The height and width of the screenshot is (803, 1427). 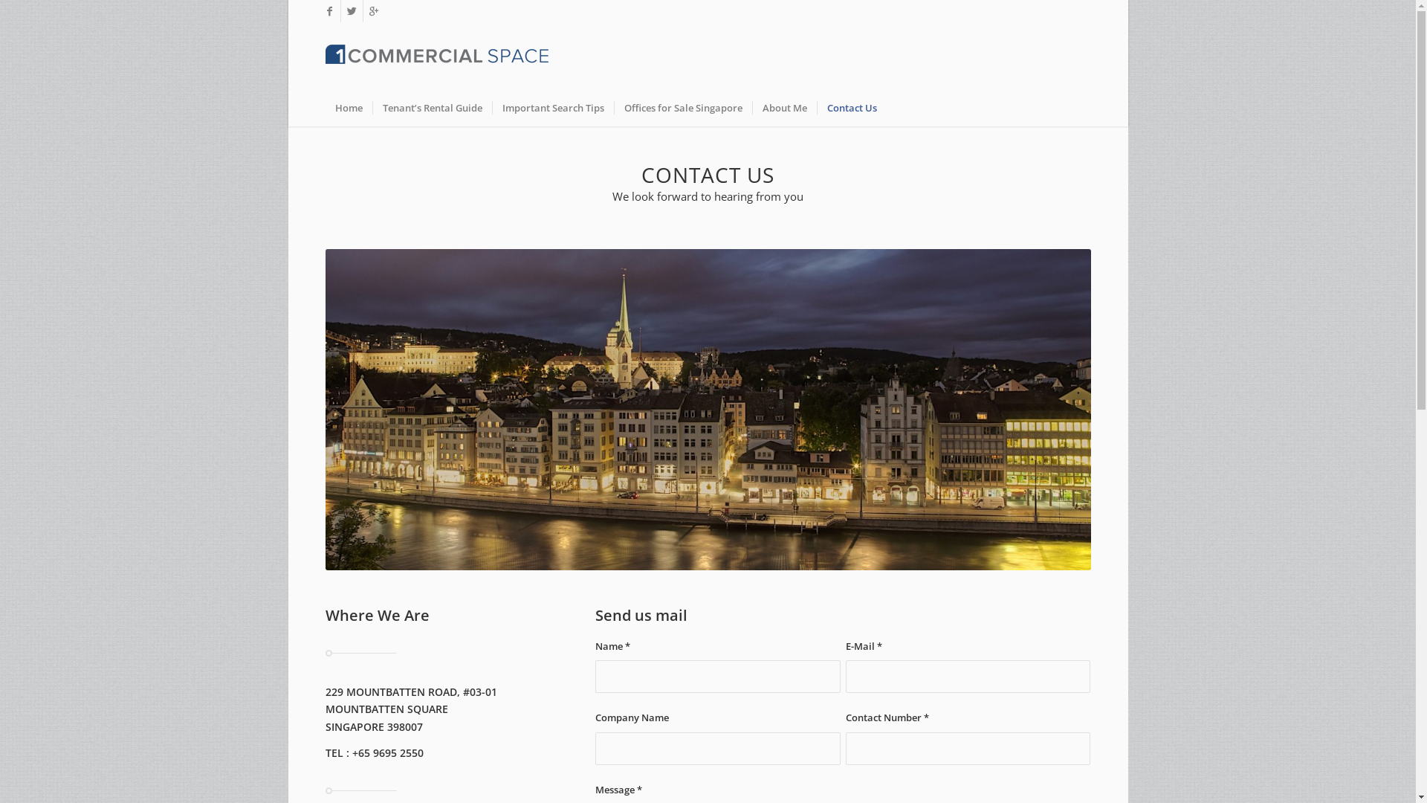 What do you see at coordinates (851, 108) in the screenshot?
I see `Contact Us` at bounding box center [851, 108].